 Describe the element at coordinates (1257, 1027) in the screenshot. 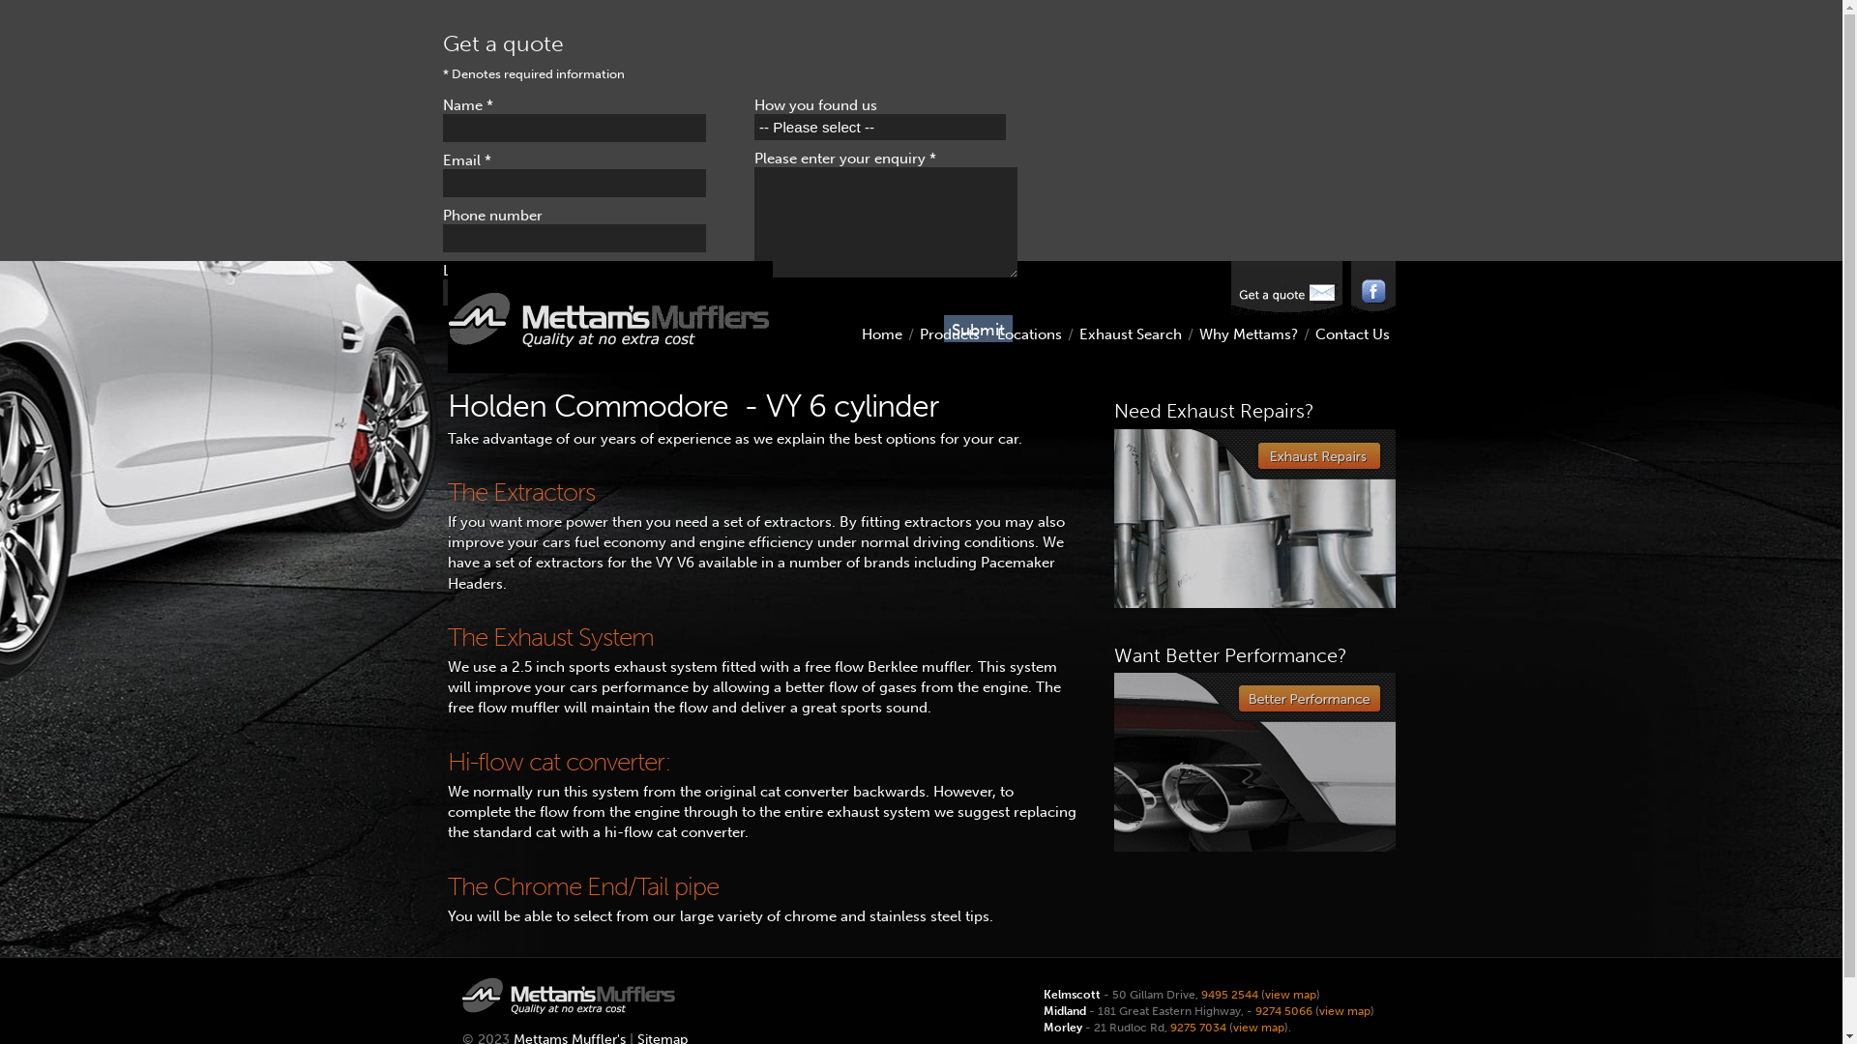

I see `view map` at that location.